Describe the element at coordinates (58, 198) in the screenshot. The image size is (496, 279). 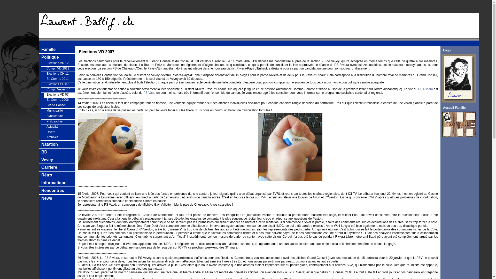
I see `News` at that location.